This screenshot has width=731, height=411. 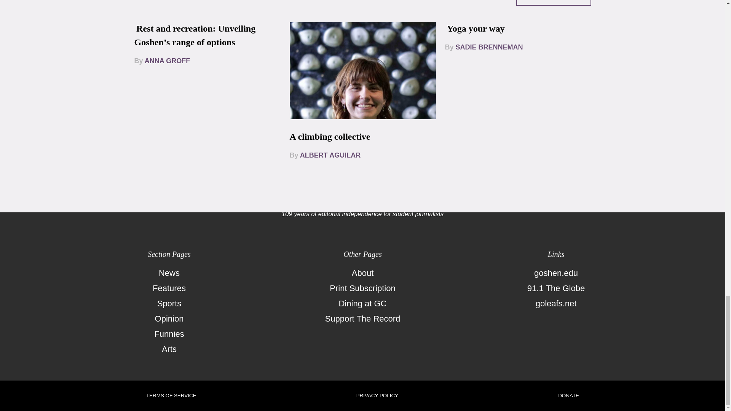 I want to click on Arts, so click(x=169, y=349).